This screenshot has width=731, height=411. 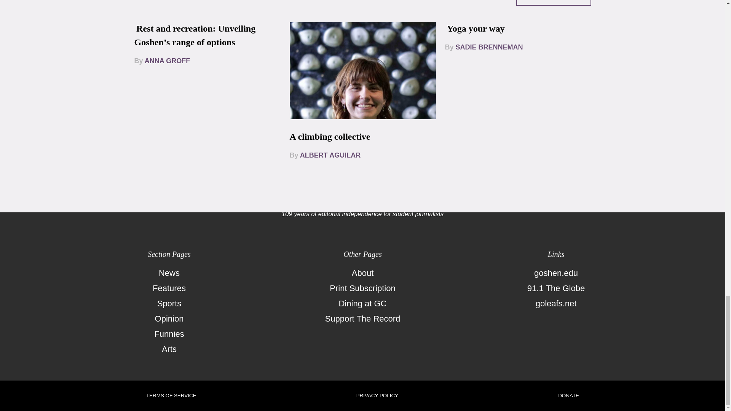 I want to click on Arts, so click(x=169, y=349).